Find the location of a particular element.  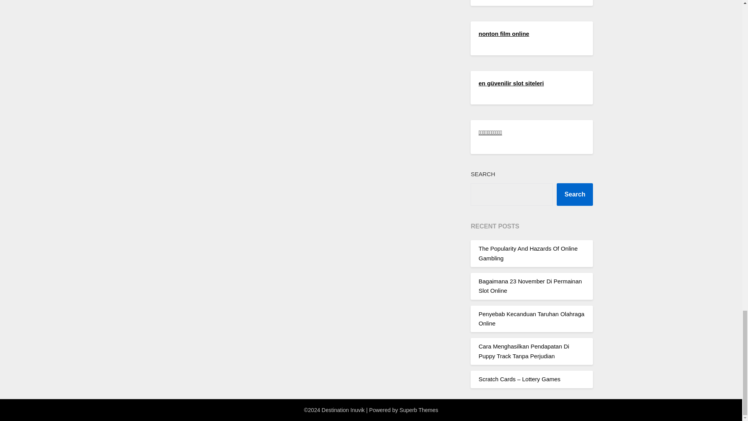

Bagaimana 23 November Di Permainan Slot Online is located at coordinates (530, 285).